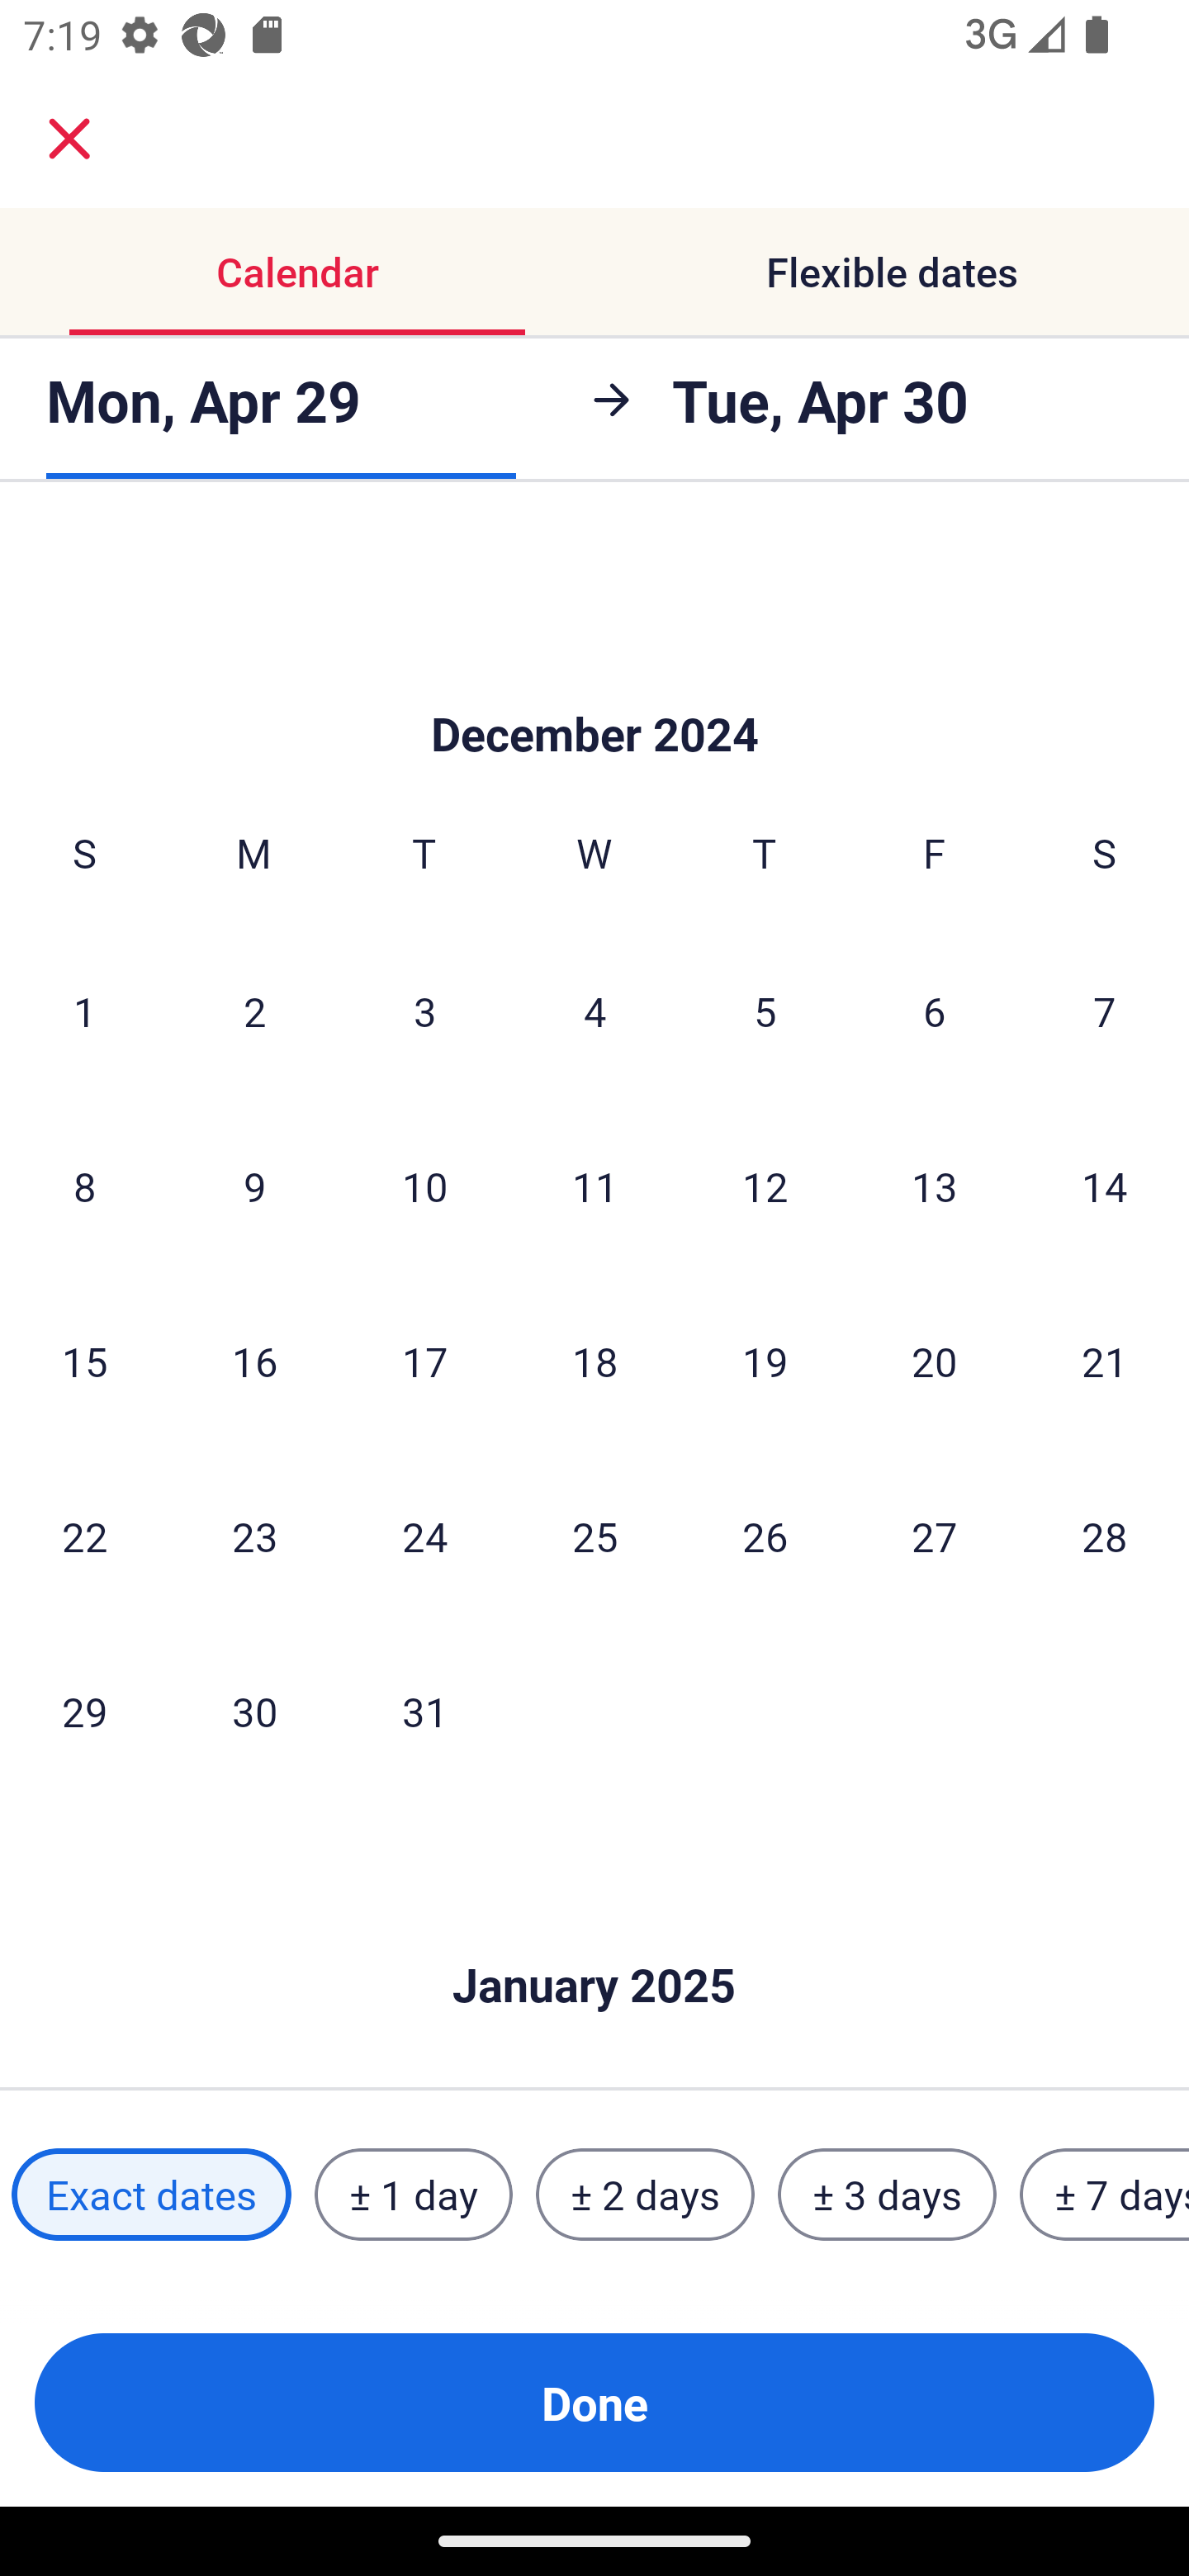  What do you see at coordinates (1105, 1186) in the screenshot?
I see `14 Saturday, December 14, 2024` at bounding box center [1105, 1186].